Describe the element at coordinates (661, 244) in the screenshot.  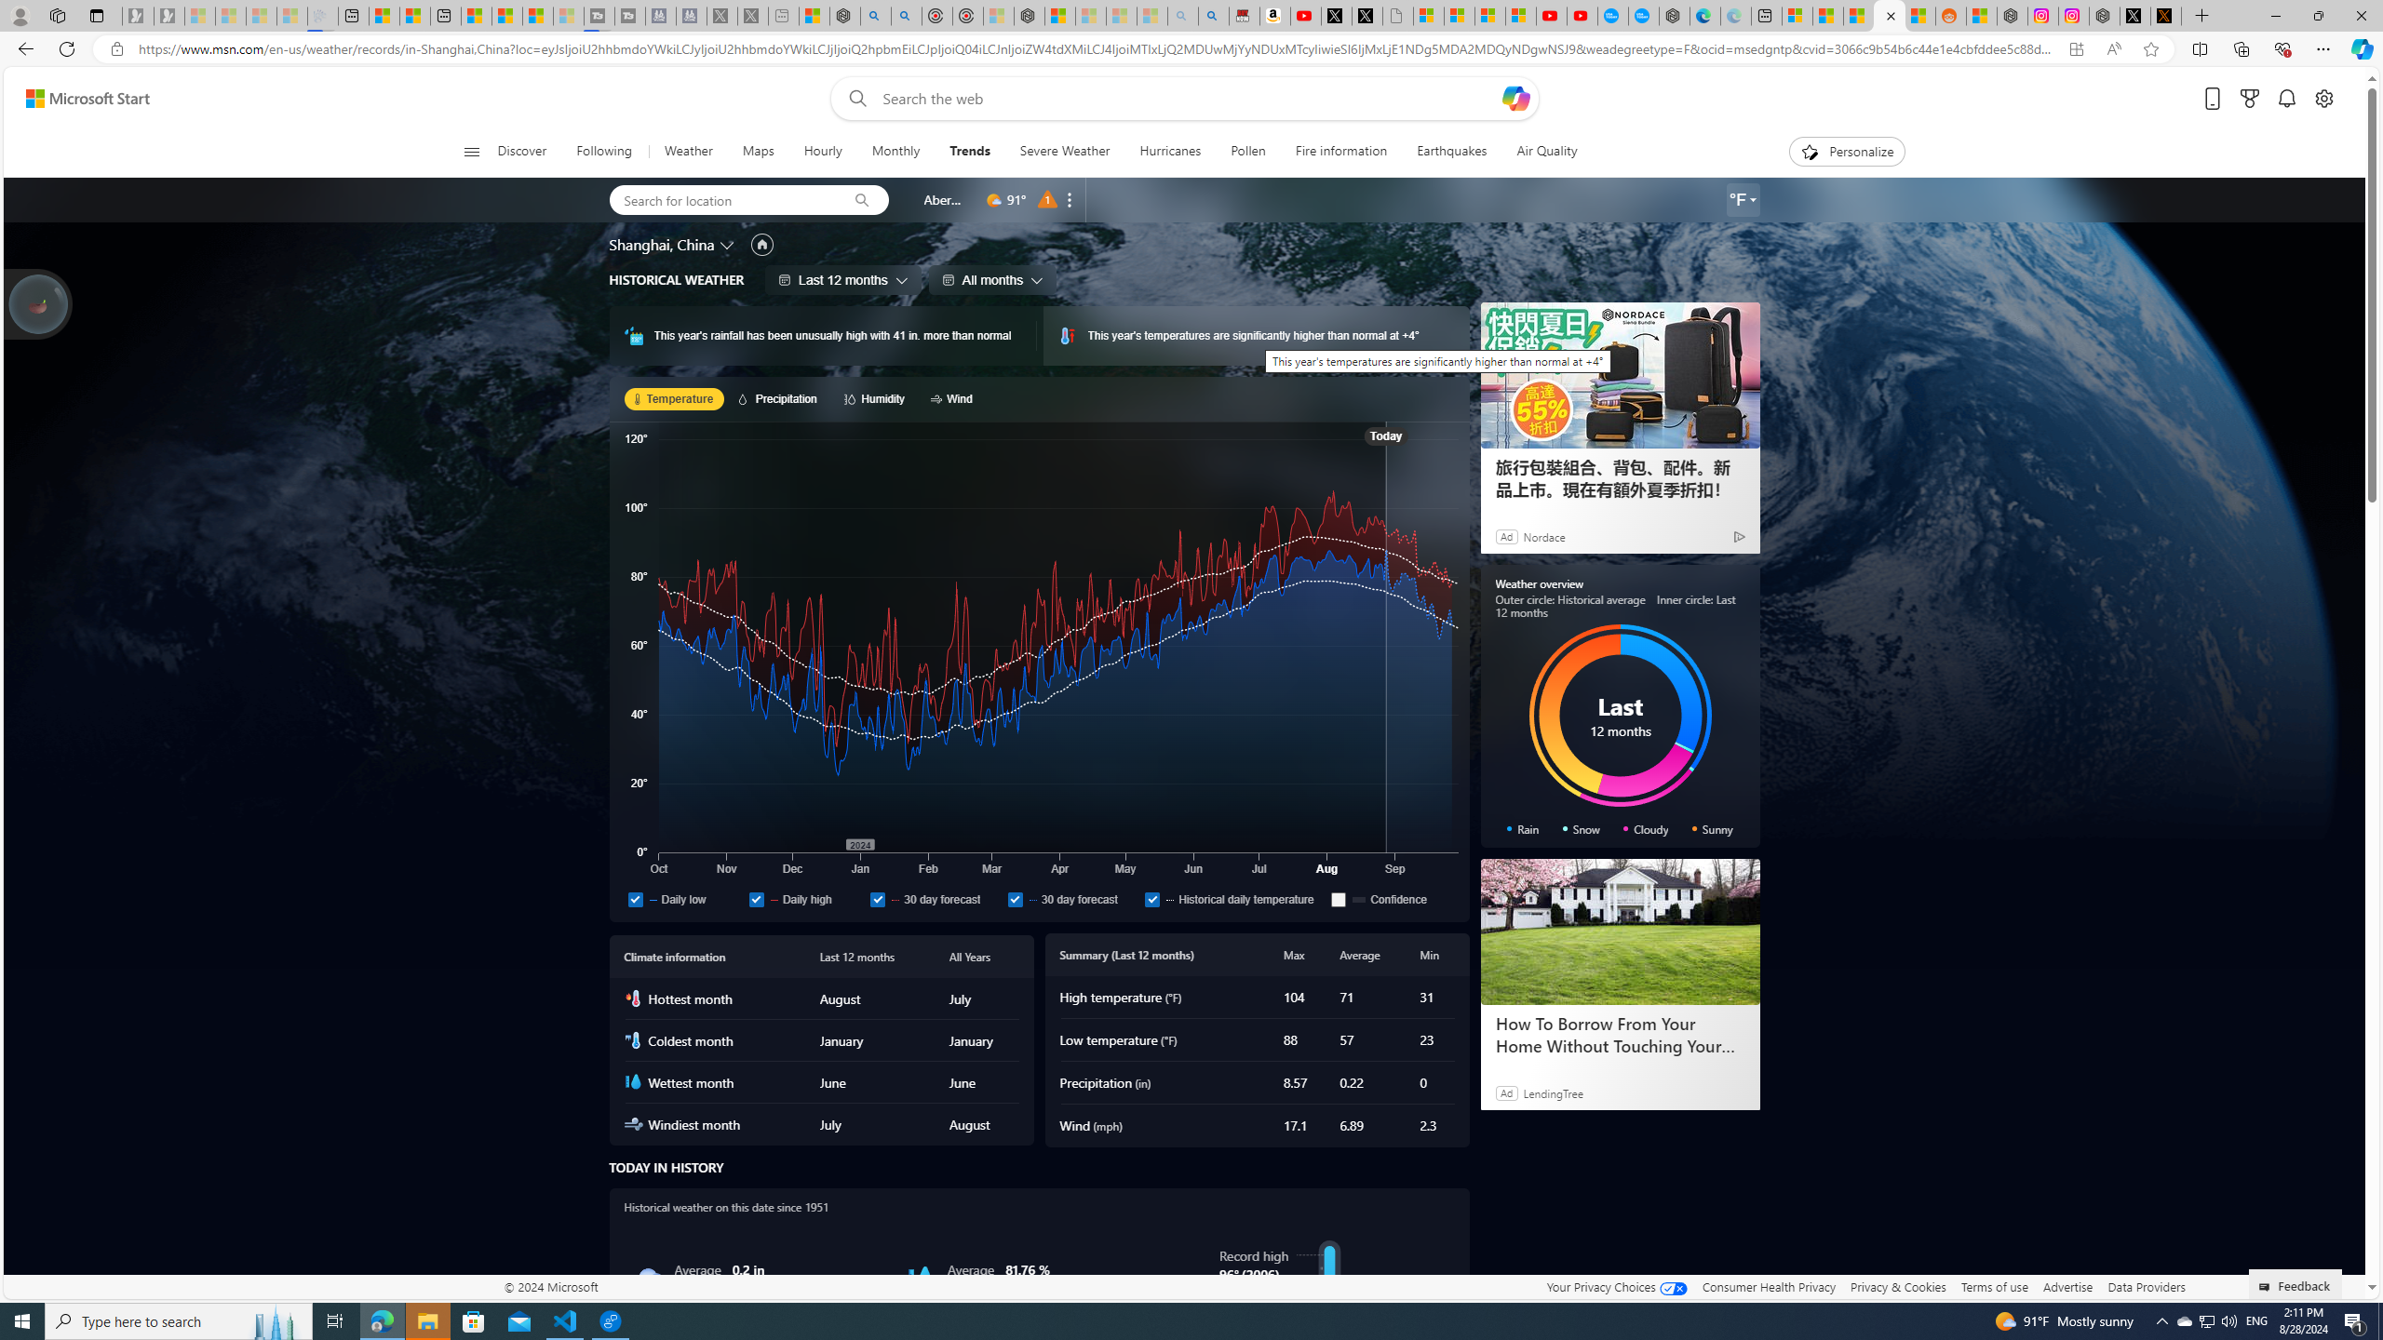
I see `Shanghai, China` at that location.